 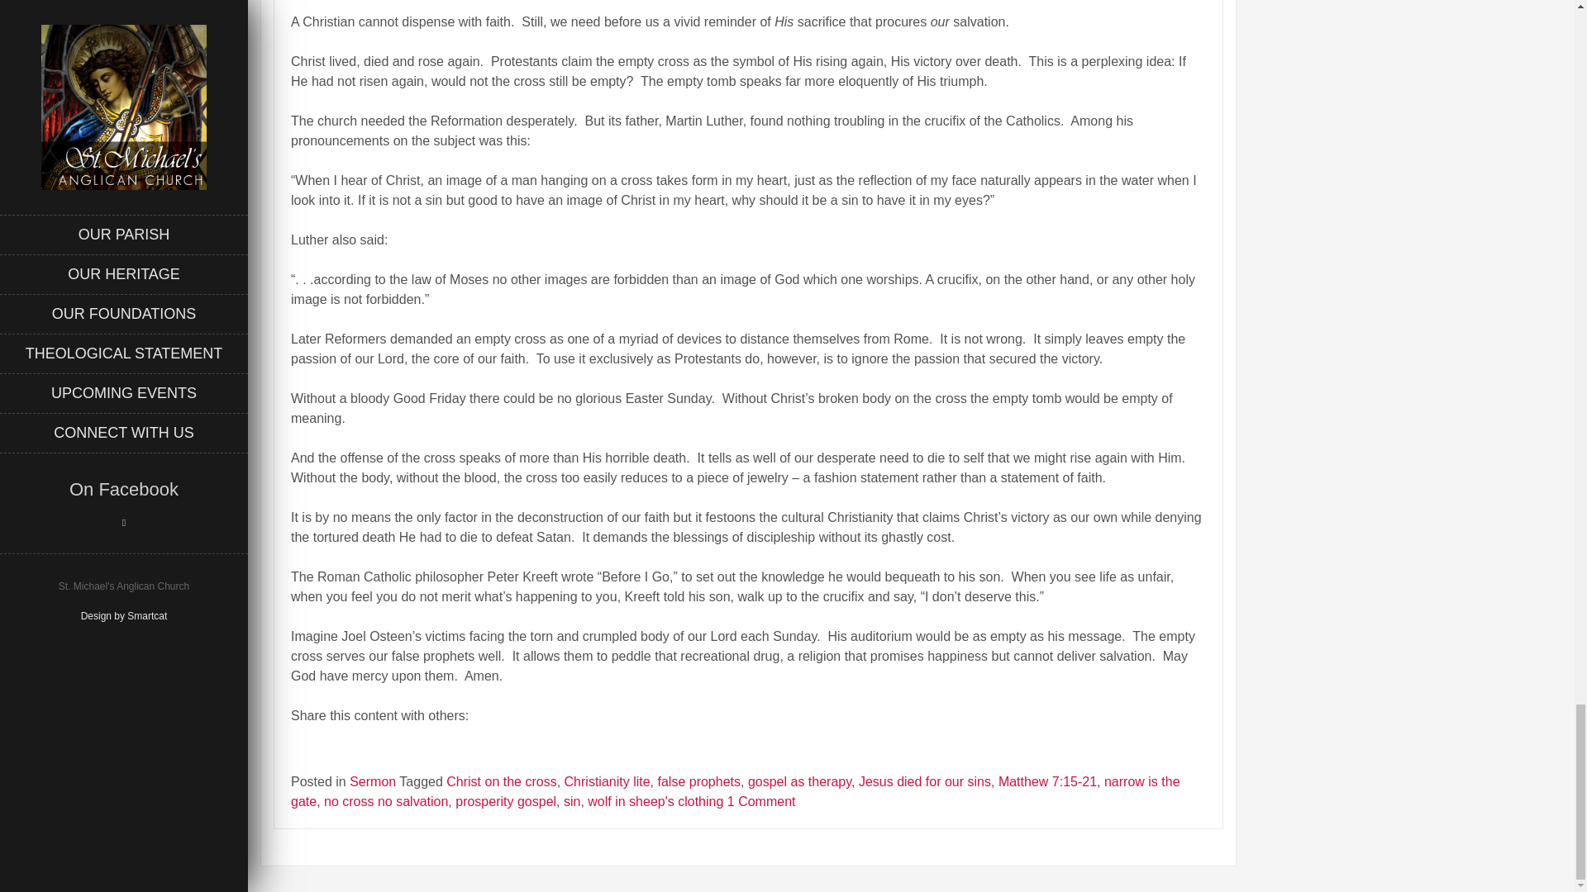 What do you see at coordinates (372, 781) in the screenshot?
I see `Sermon` at bounding box center [372, 781].